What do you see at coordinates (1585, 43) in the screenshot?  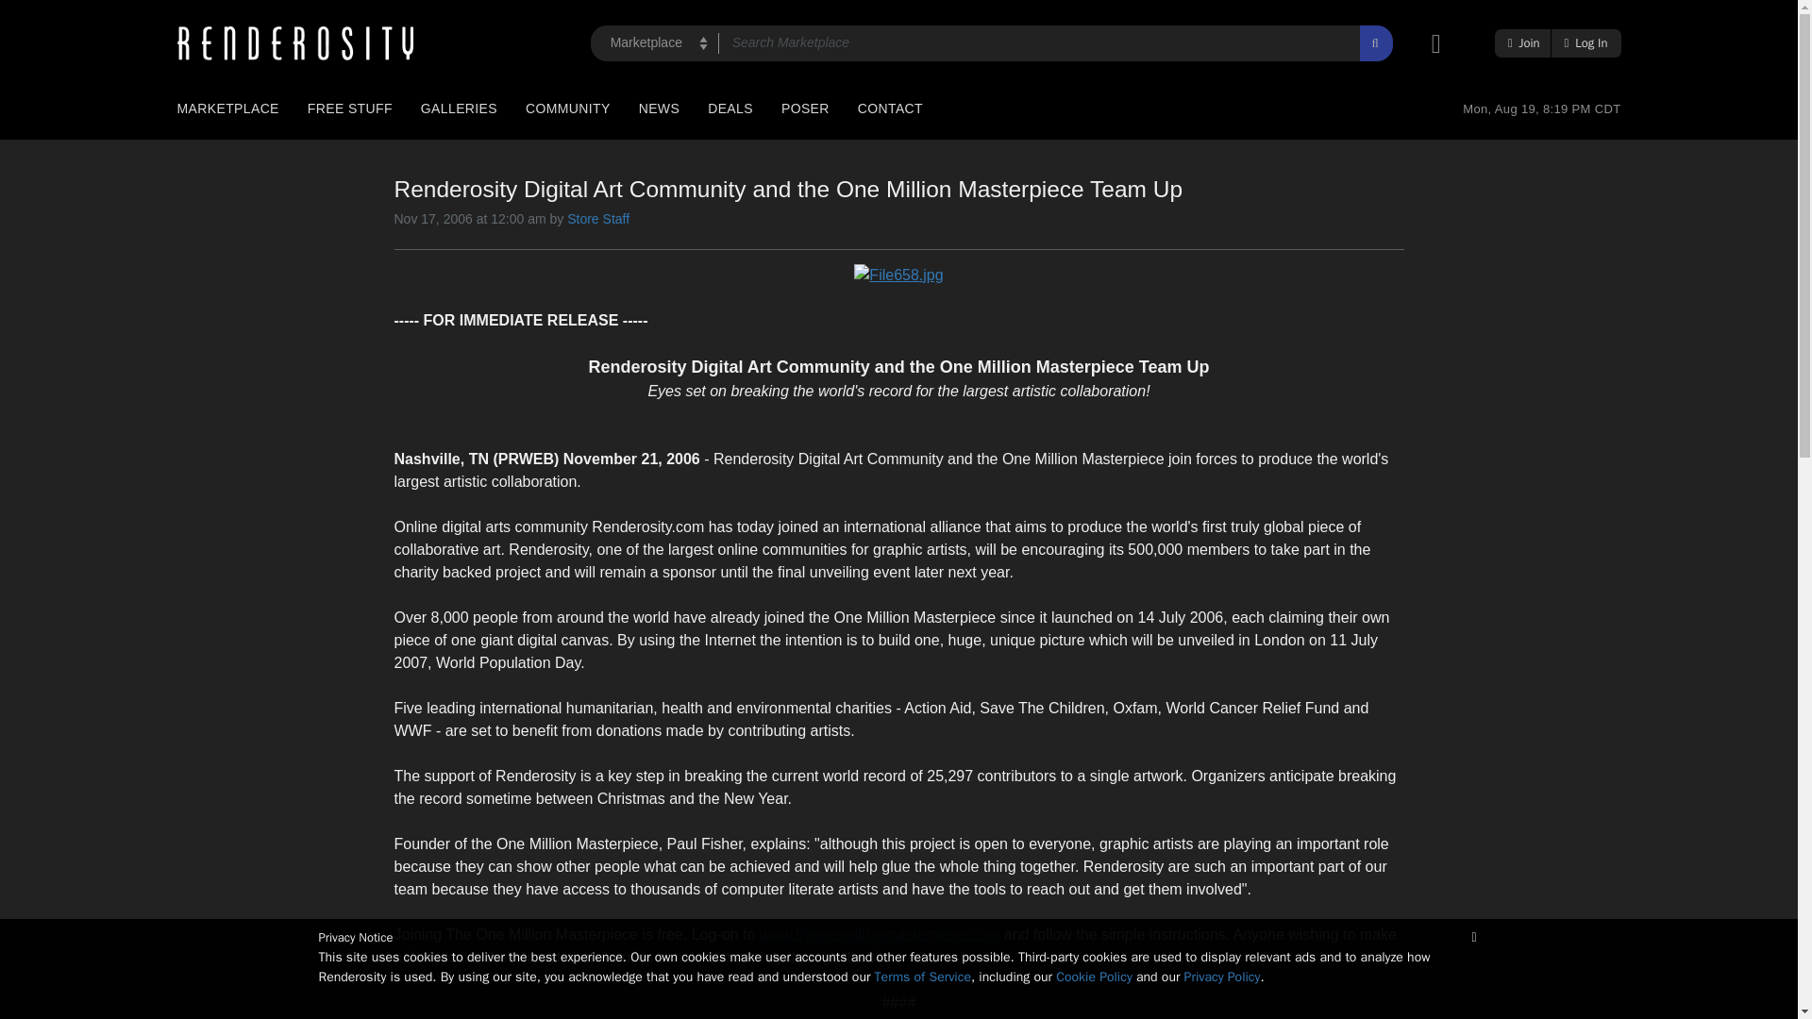 I see `Log In` at bounding box center [1585, 43].